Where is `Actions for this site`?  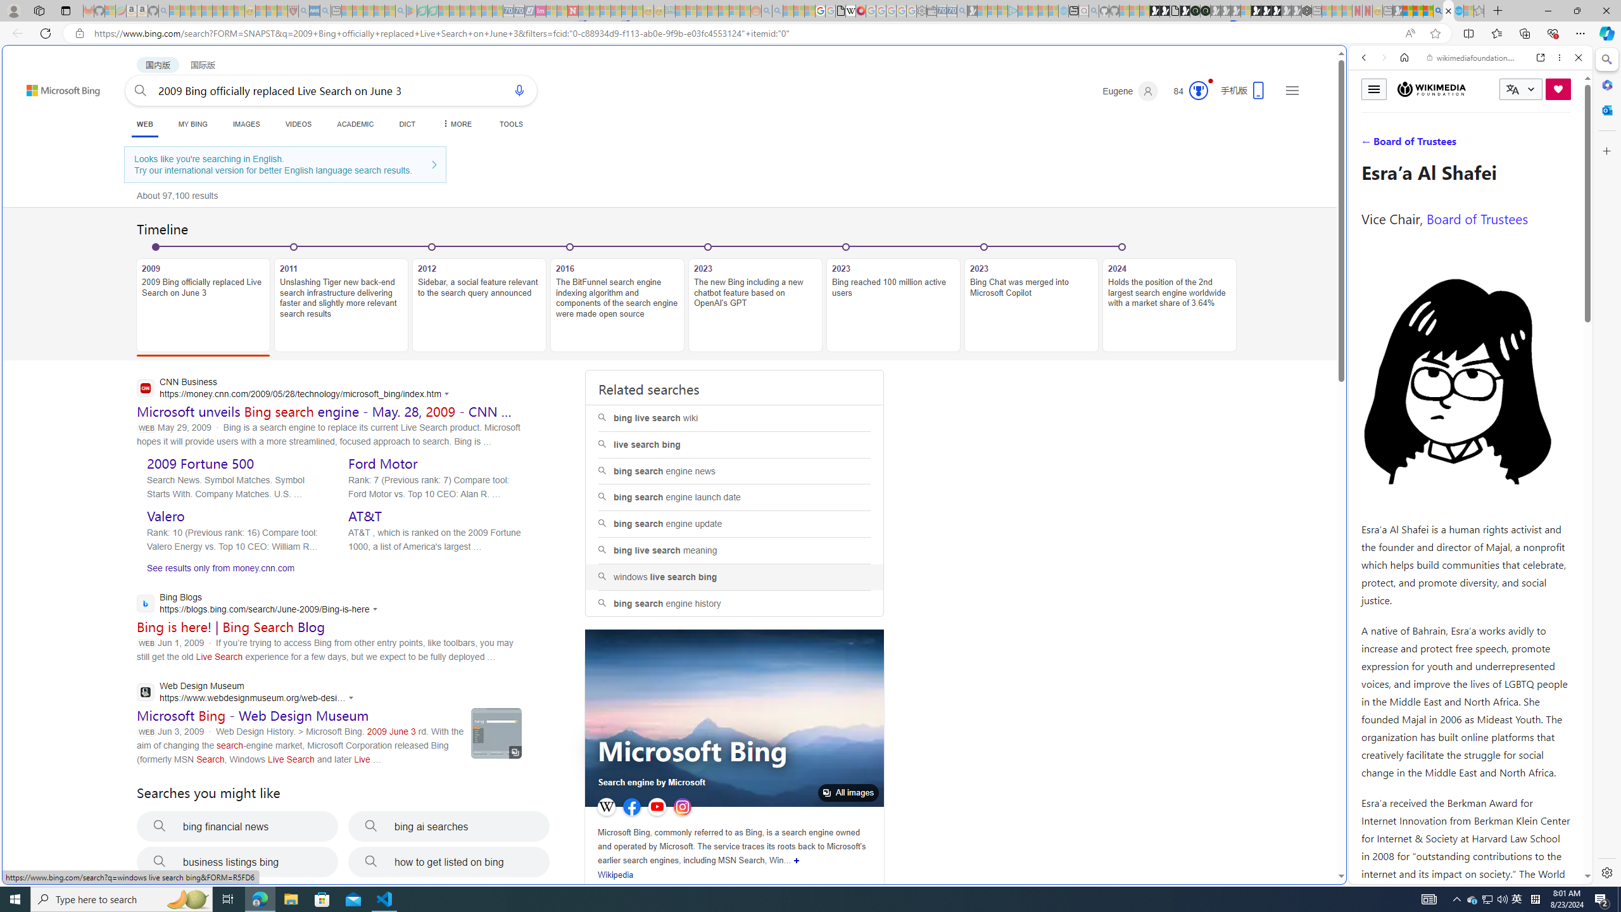
Actions for this site is located at coordinates (1526, 650).